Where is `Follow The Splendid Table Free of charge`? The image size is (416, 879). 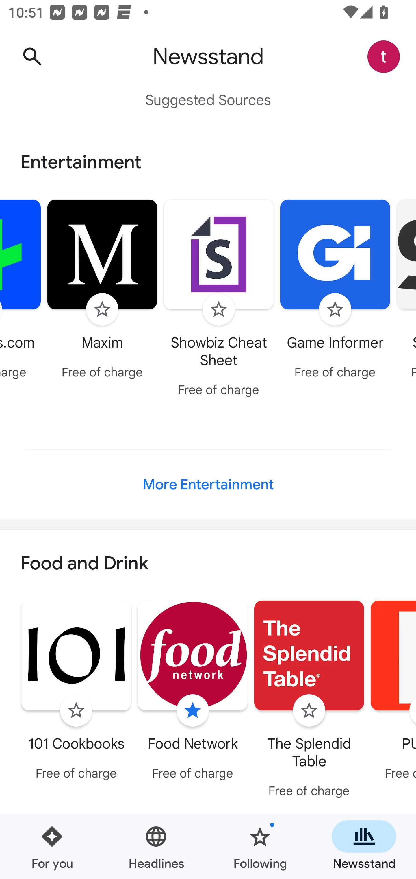
Follow The Splendid Table Free of charge is located at coordinates (309, 701).